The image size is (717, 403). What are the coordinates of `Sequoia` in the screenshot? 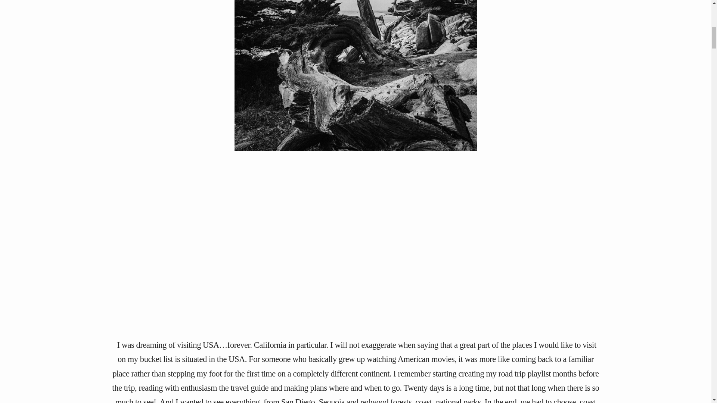 It's located at (332, 400).